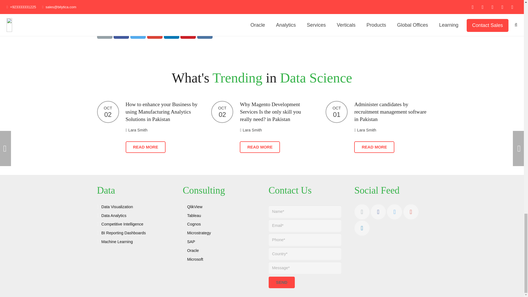 The image size is (528, 297). Describe the element at coordinates (121, 34) in the screenshot. I see `Share this` at that location.